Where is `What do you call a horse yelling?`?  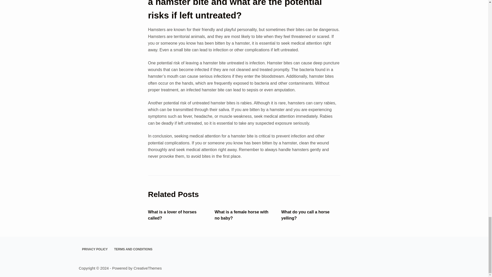
What do you call a horse yelling? is located at coordinates (305, 215).